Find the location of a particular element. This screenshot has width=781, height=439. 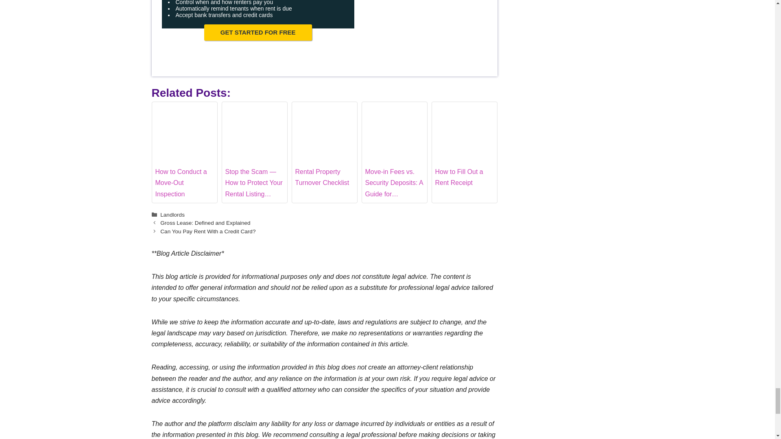

How to Conduct a Move-Out Inspection is located at coordinates (184, 152).